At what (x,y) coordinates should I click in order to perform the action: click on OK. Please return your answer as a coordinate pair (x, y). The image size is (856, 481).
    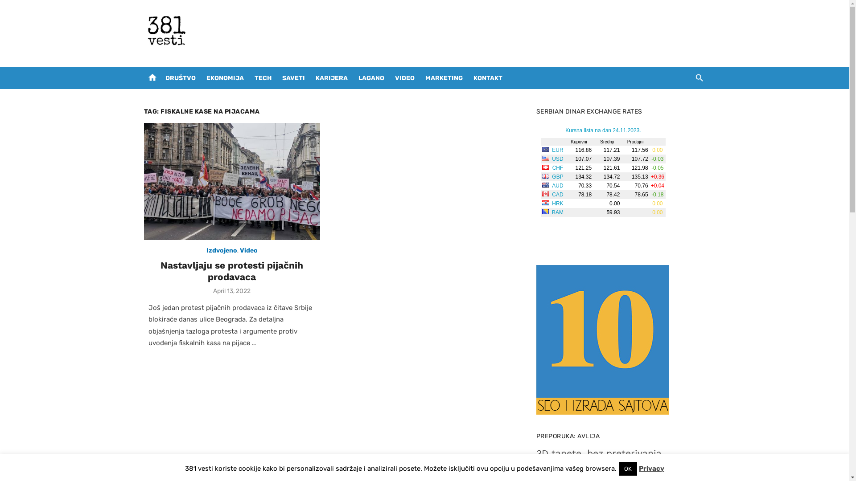
    Looking at the image, I should click on (628, 469).